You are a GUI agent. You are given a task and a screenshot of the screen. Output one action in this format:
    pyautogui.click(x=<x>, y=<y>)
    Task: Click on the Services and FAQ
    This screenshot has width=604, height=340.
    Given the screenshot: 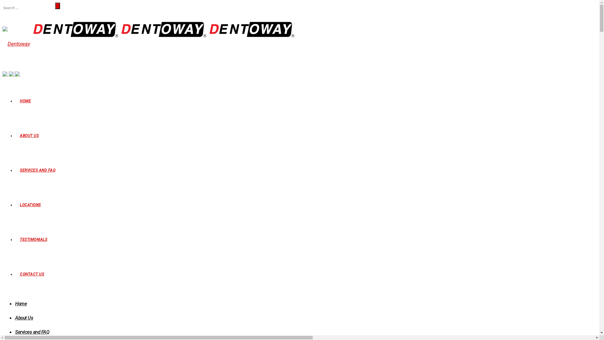 What is the action you would take?
    pyautogui.click(x=32, y=332)
    